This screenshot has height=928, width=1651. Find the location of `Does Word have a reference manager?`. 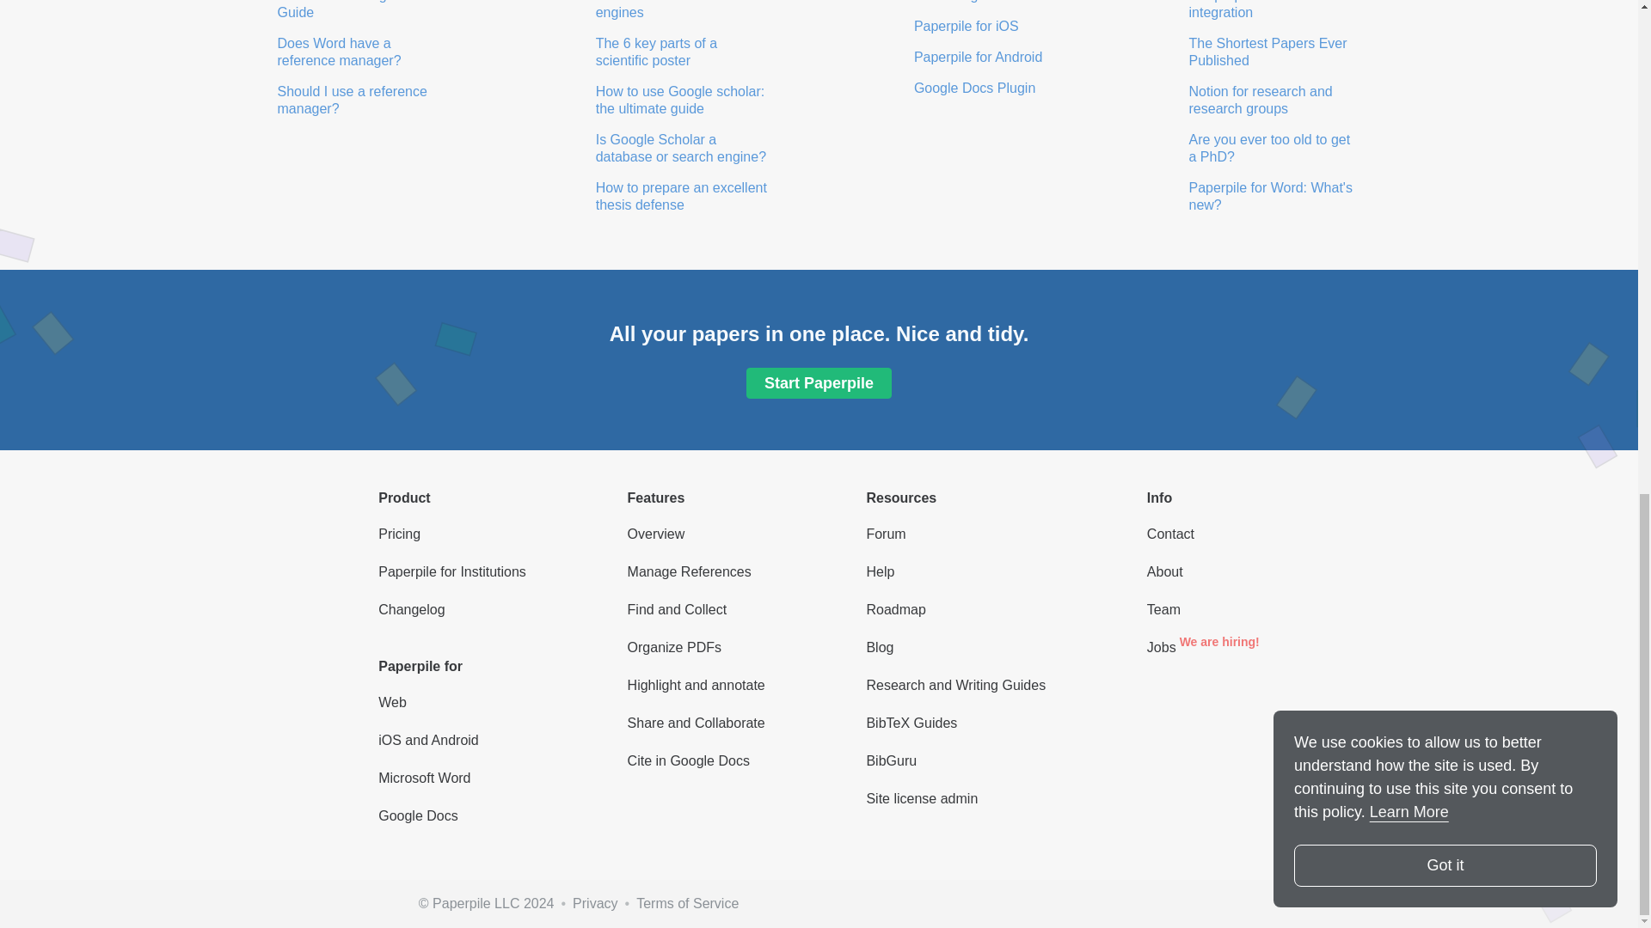

Does Word have a reference manager? is located at coordinates (339, 52).